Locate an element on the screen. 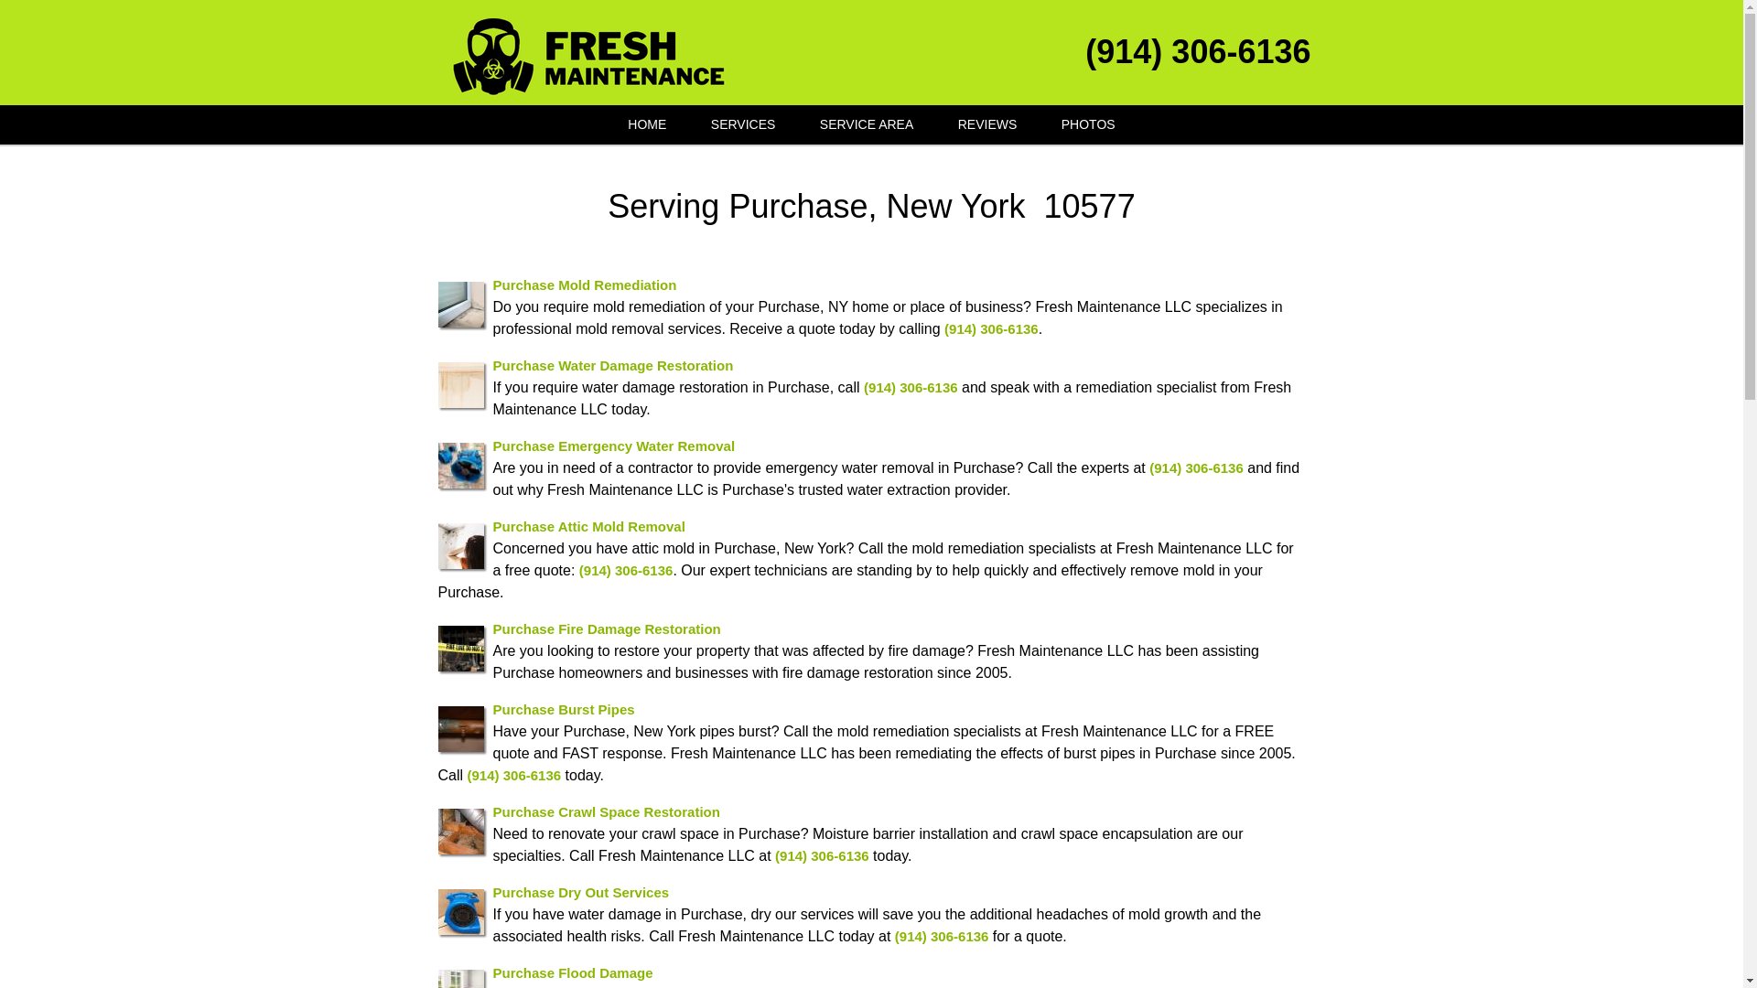 This screenshot has width=1757, height=988. Purchase Flood Damage is located at coordinates (571, 972).